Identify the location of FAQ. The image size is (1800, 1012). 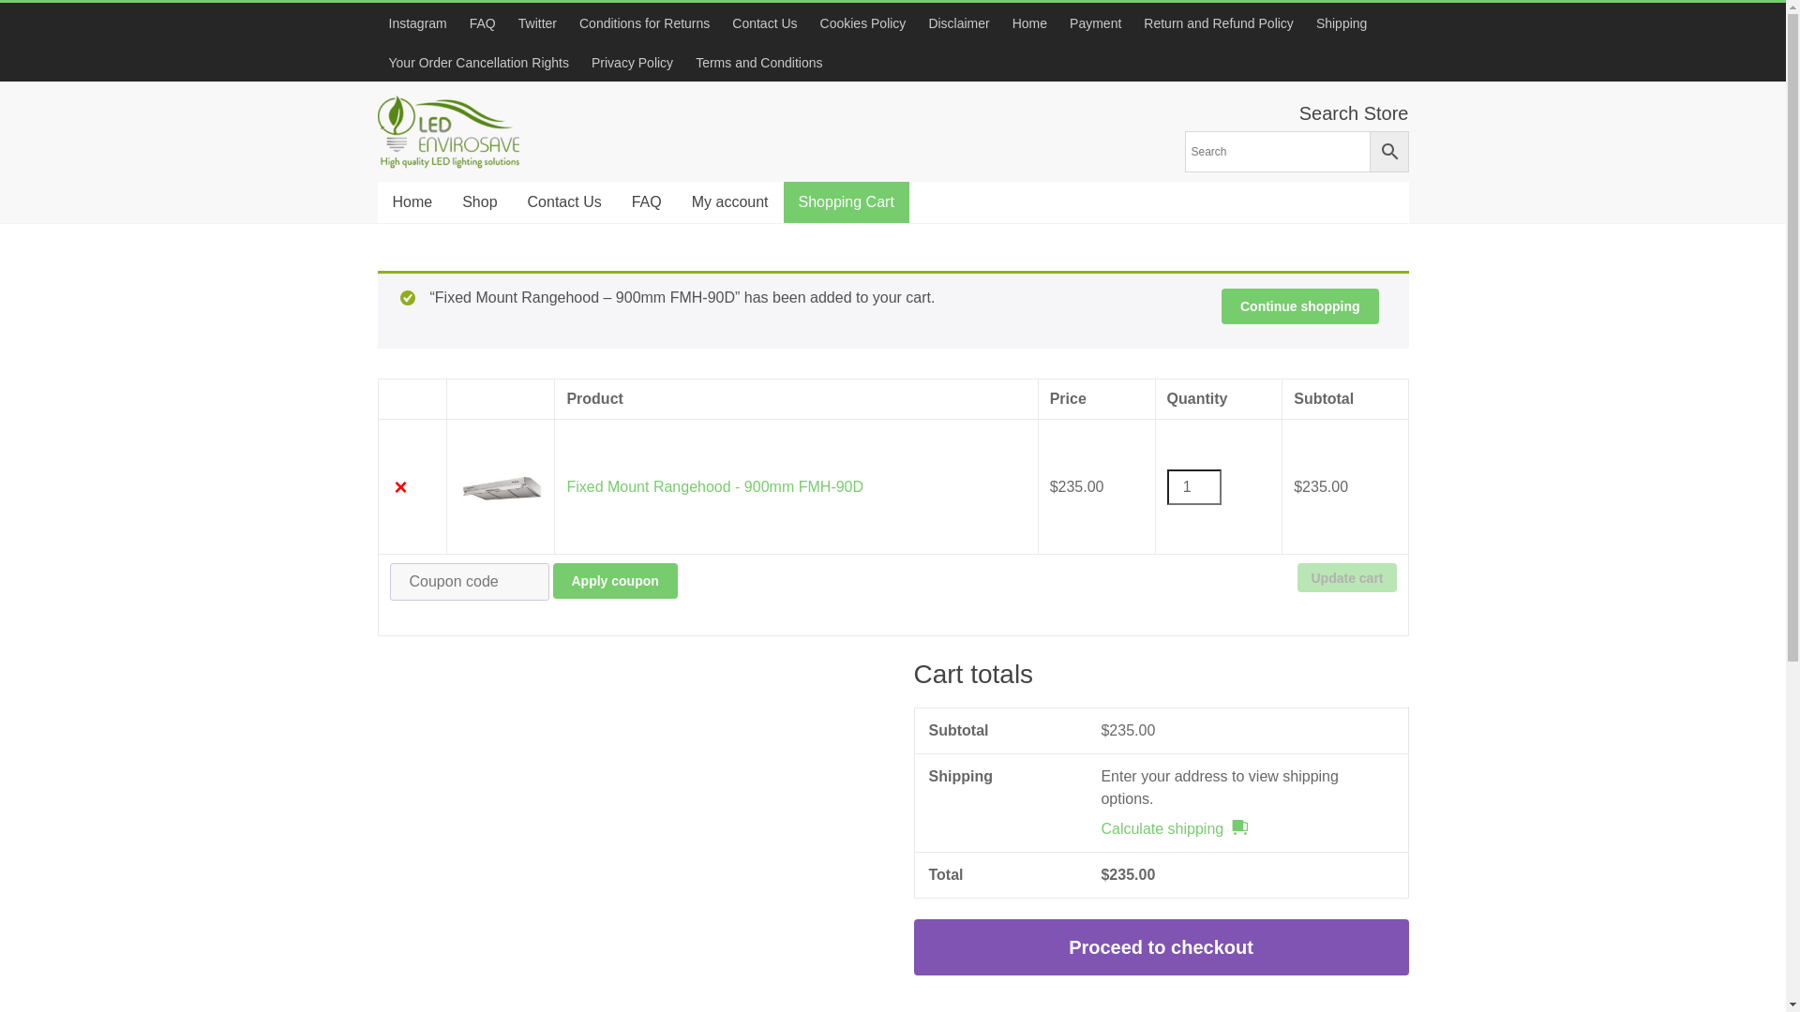
(647, 202).